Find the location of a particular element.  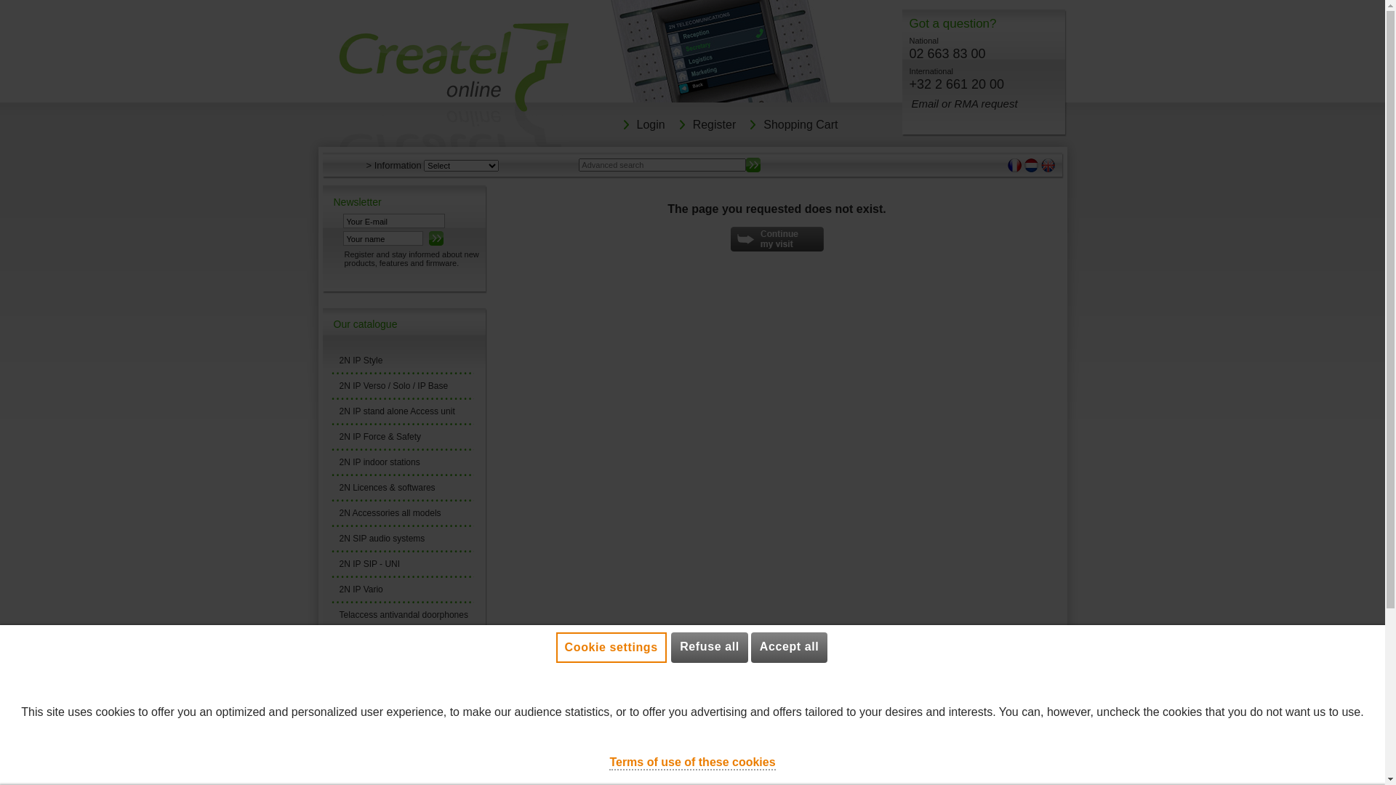

Email or RMA request is located at coordinates (964, 103).